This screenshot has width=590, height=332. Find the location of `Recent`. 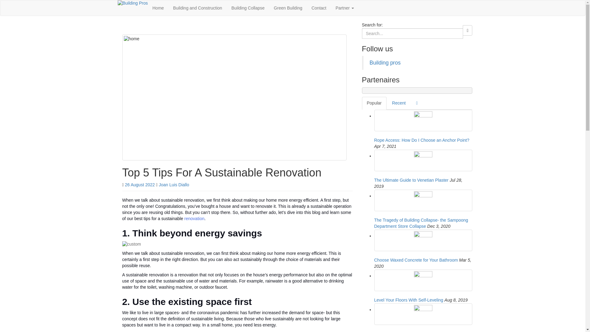

Recent is located at coordinates (399, 103).